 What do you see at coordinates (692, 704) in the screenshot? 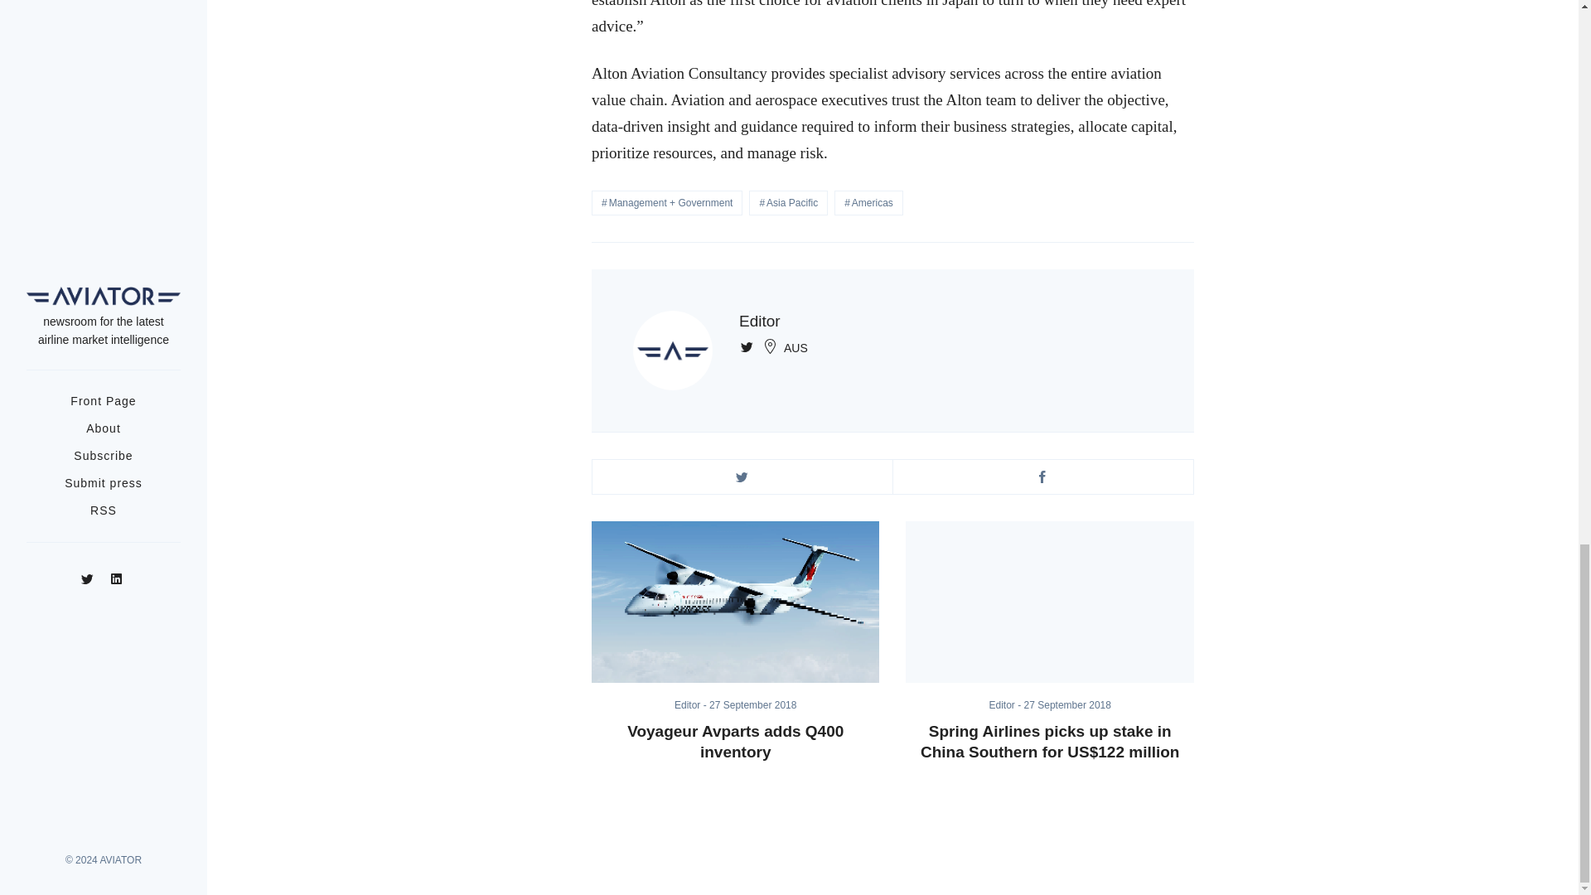
I see `Editor` at bounding box center [692, 704].